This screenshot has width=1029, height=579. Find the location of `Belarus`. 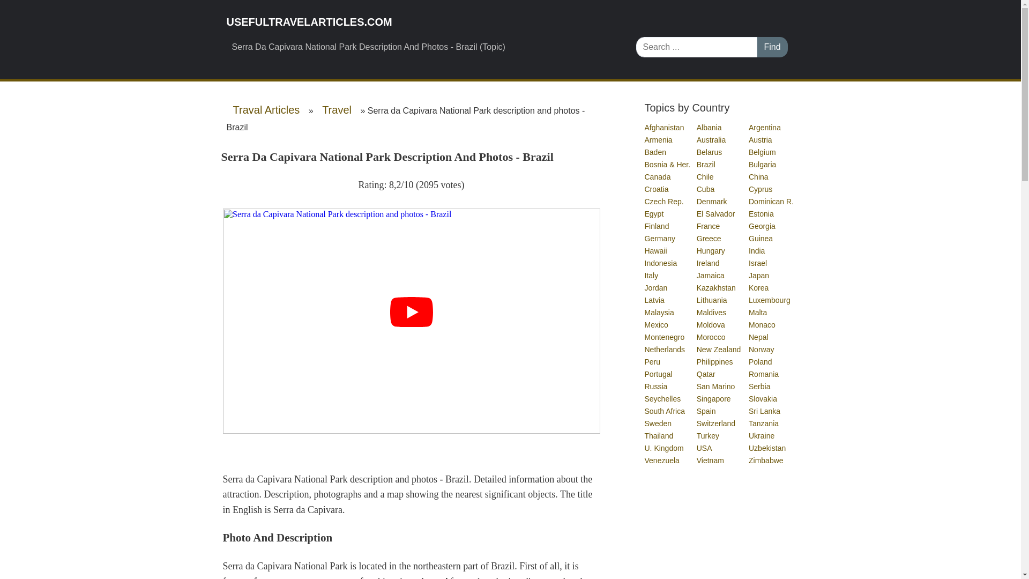

Belarus is located at coordinates (710, 152).